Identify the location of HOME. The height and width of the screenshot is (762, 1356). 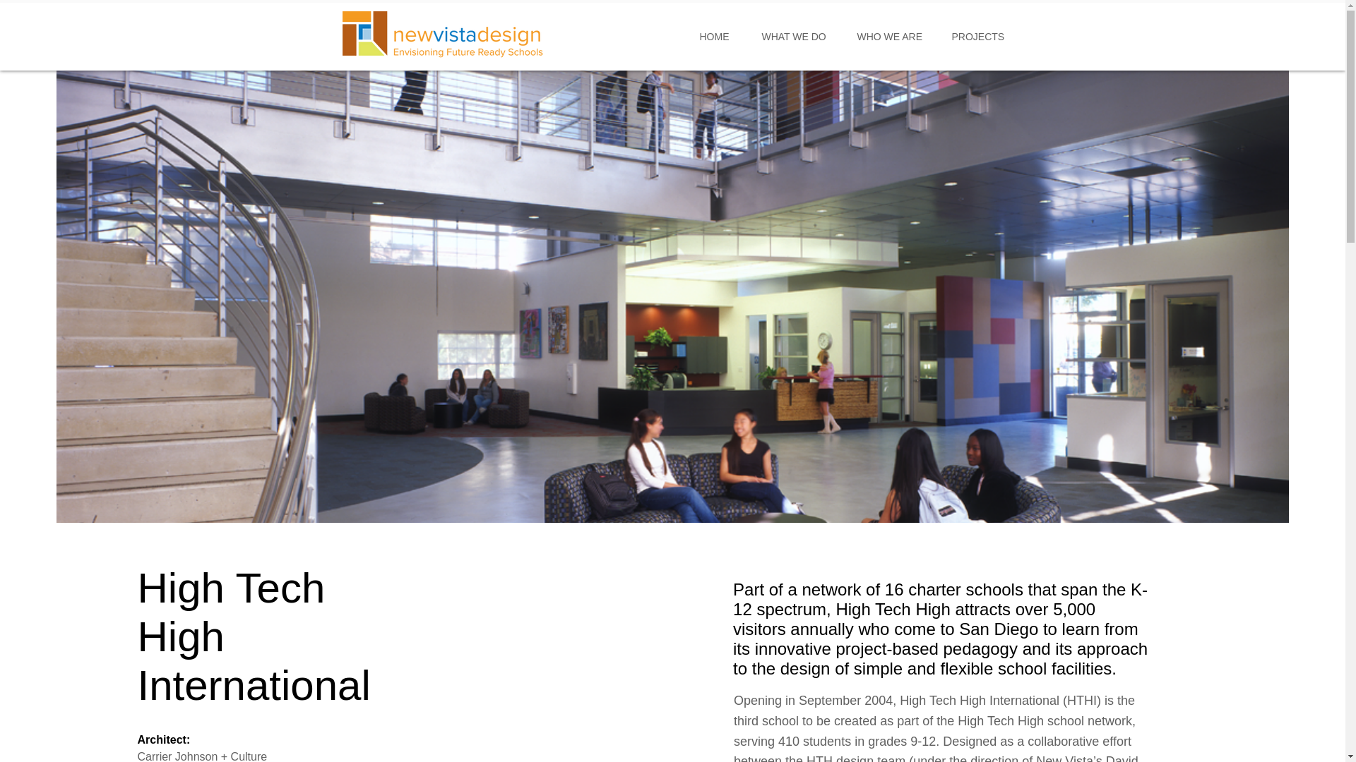
(720, 37).